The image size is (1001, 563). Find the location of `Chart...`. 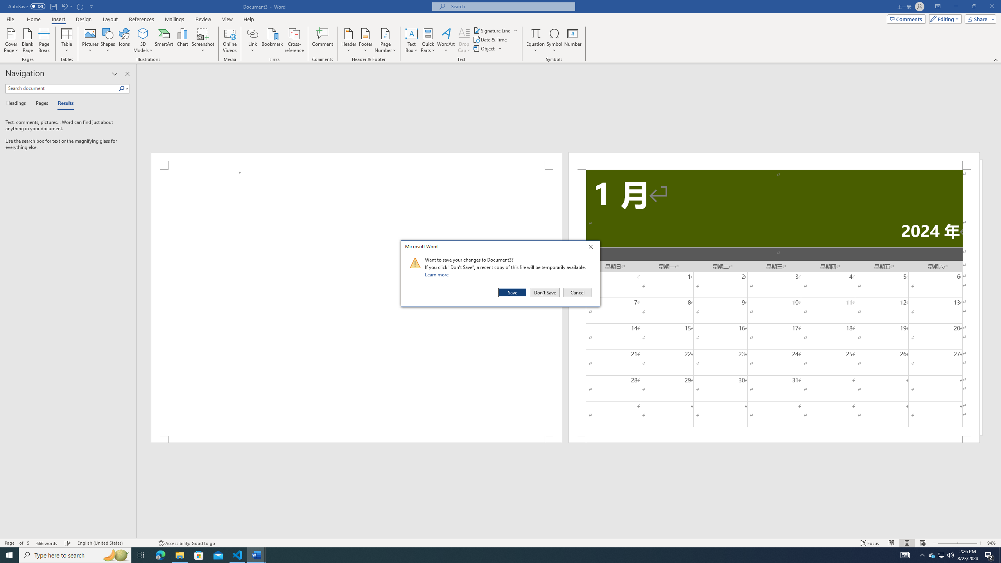

Chart... is located at coordinates (182, 40).